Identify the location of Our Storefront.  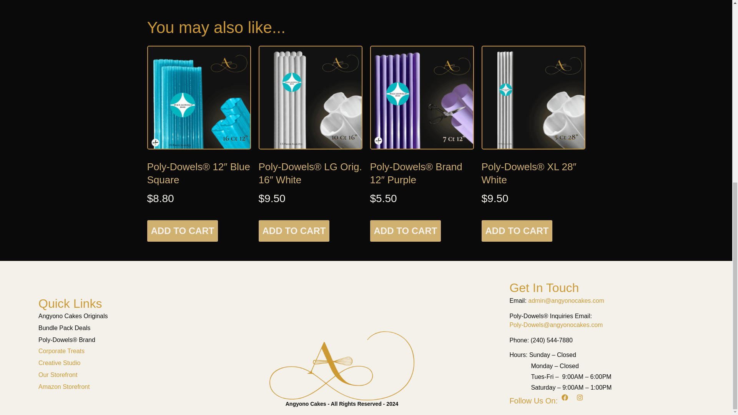
(118, 375).